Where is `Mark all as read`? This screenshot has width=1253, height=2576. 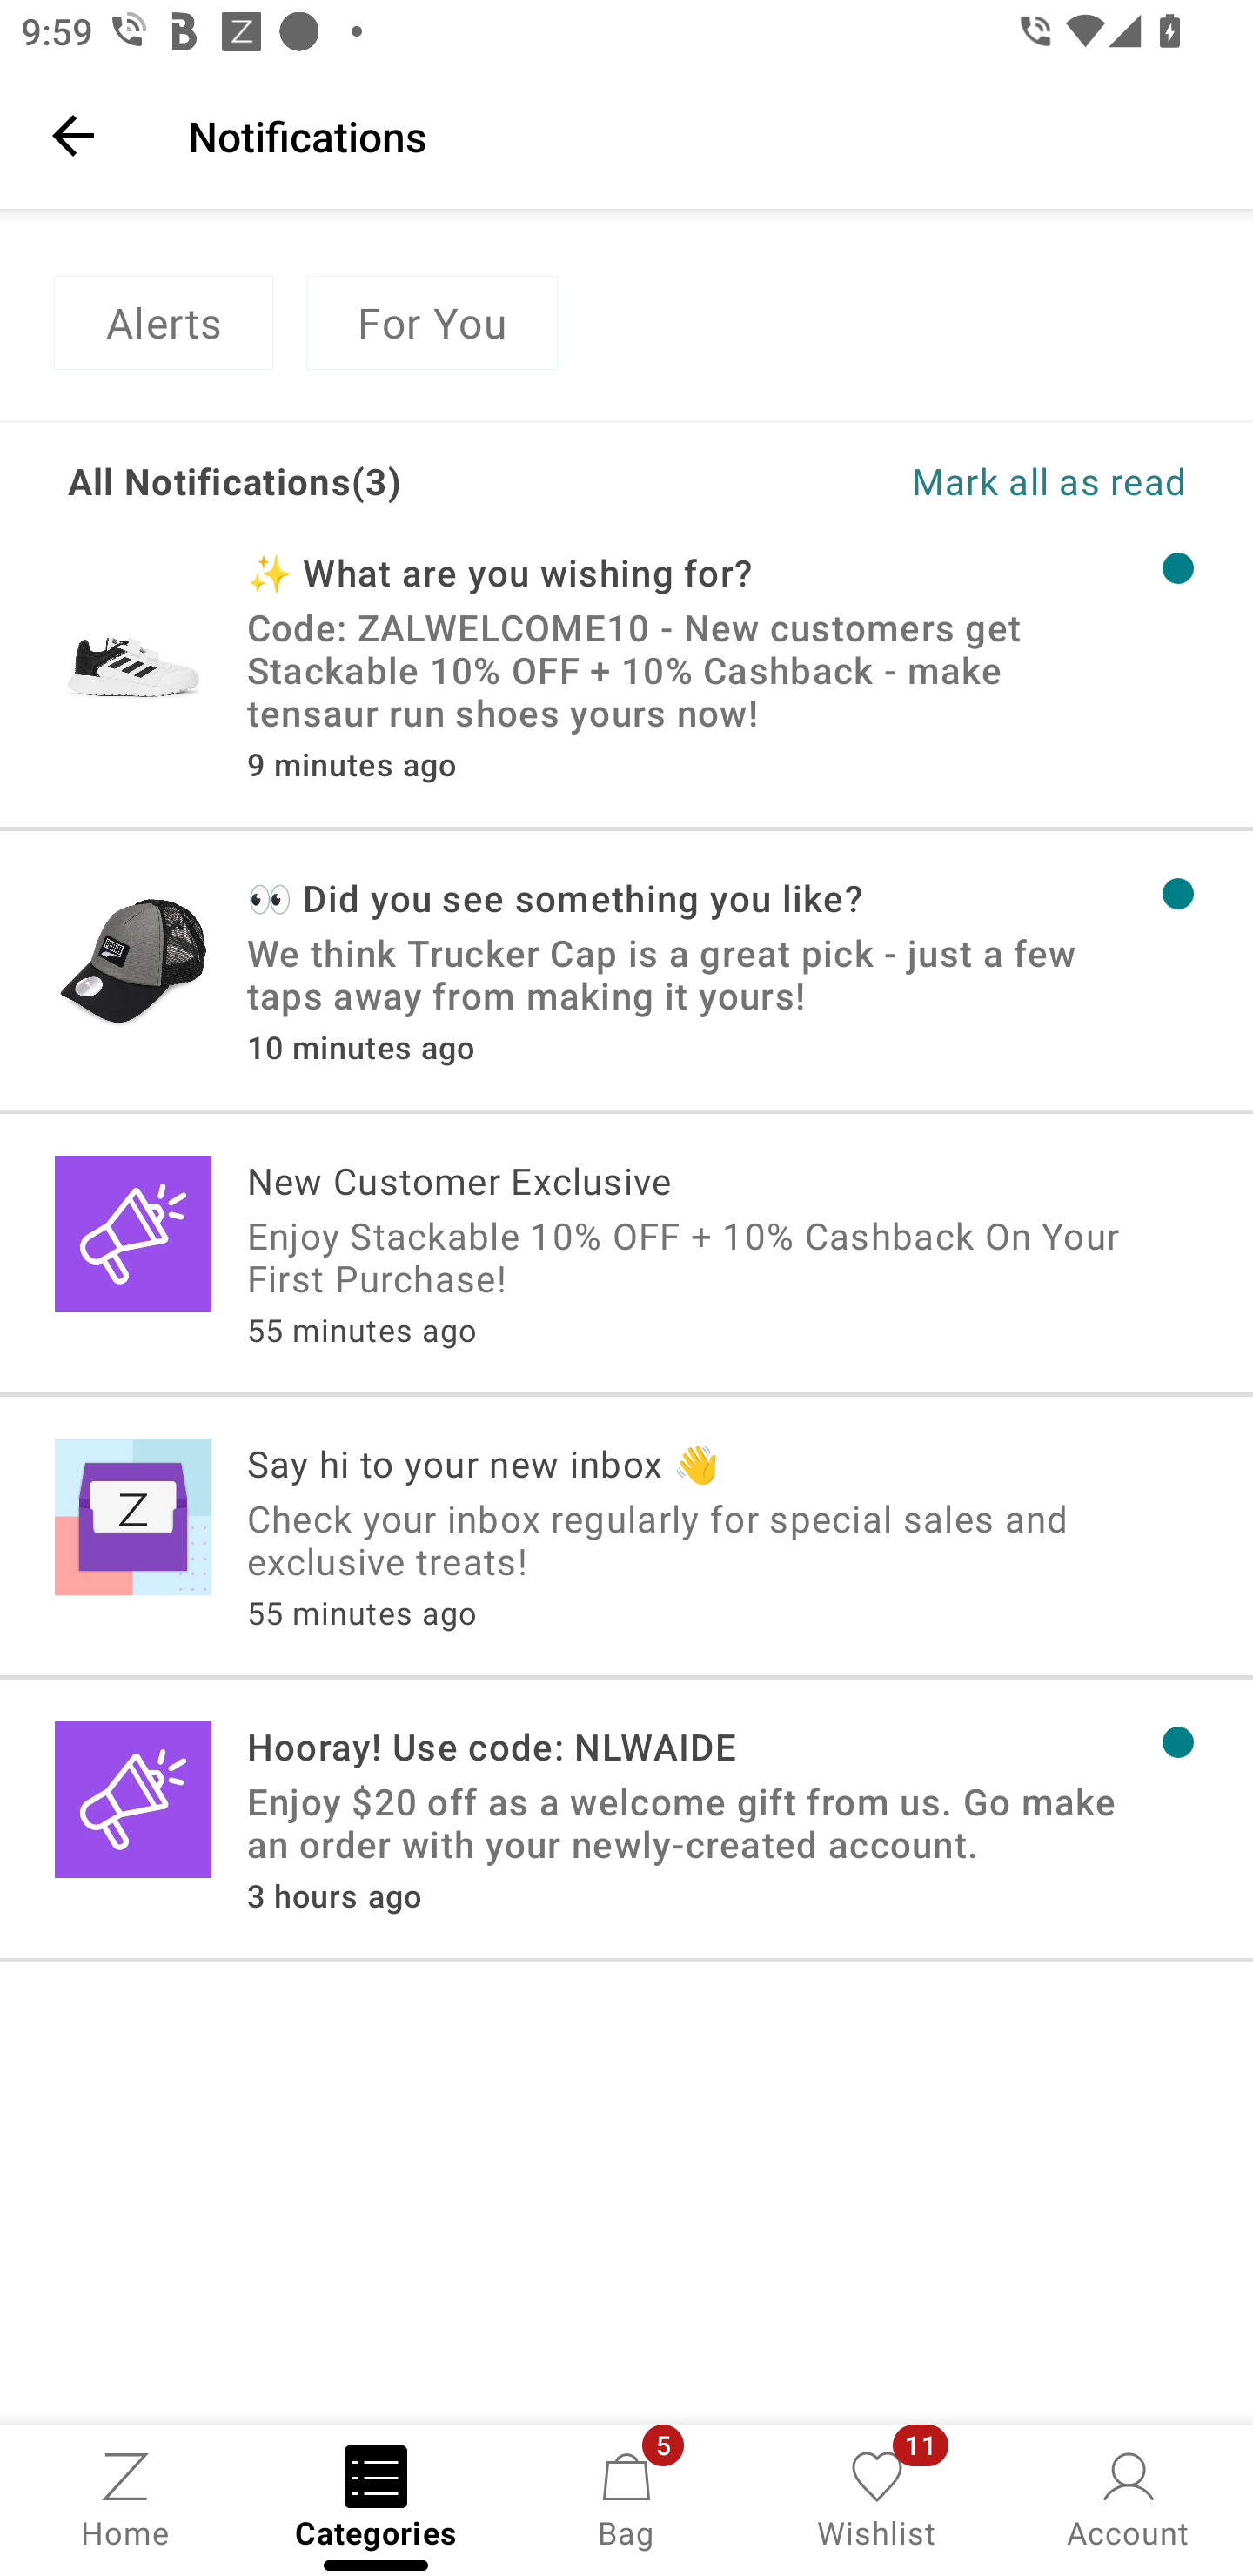
Mark all as read is located at coordinates (907, 480).